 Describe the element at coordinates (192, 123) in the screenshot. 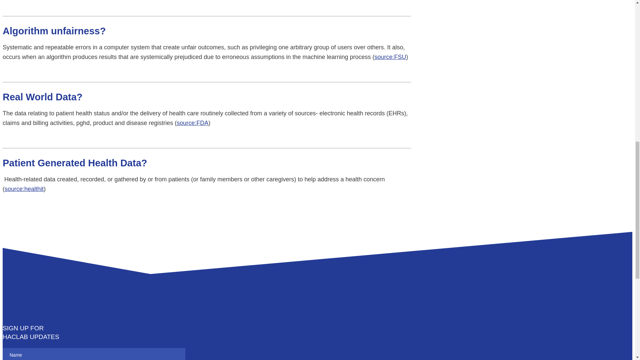

I see `source:FDA` at that location.